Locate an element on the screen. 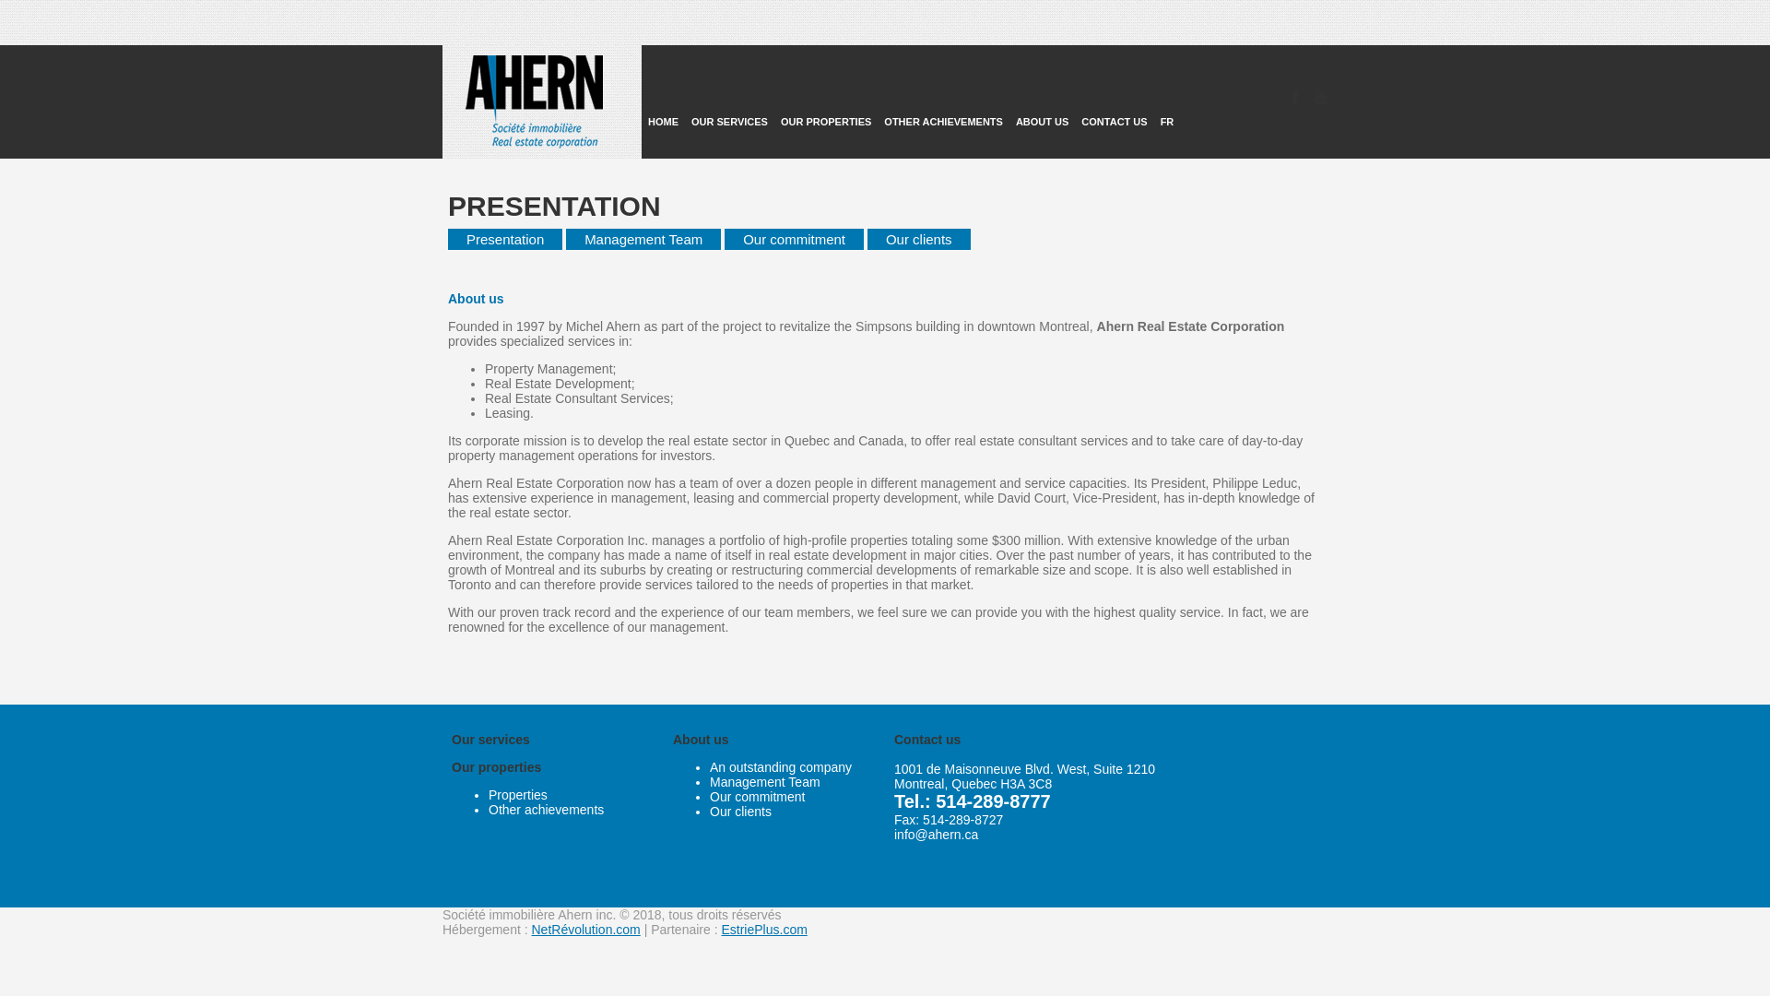  FR is located at coordinates (1167, 89).